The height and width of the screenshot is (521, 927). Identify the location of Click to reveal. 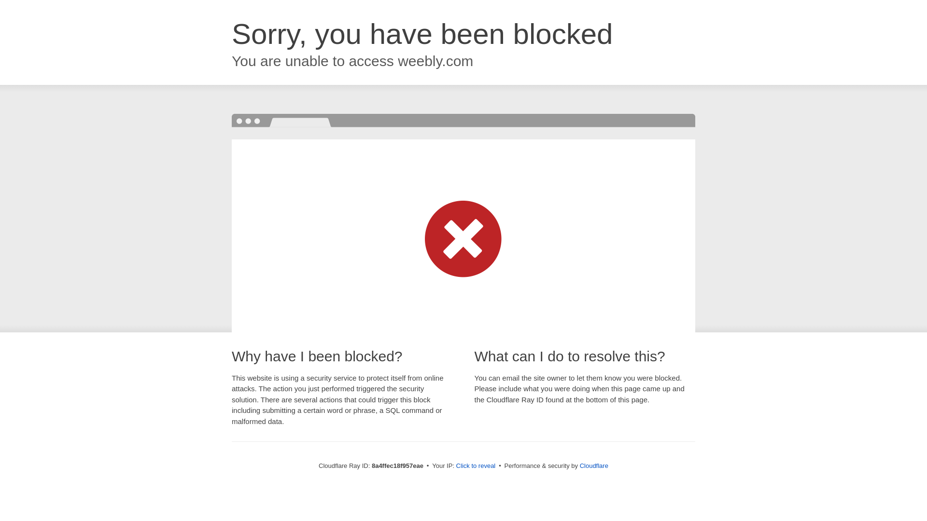
(476, 466).